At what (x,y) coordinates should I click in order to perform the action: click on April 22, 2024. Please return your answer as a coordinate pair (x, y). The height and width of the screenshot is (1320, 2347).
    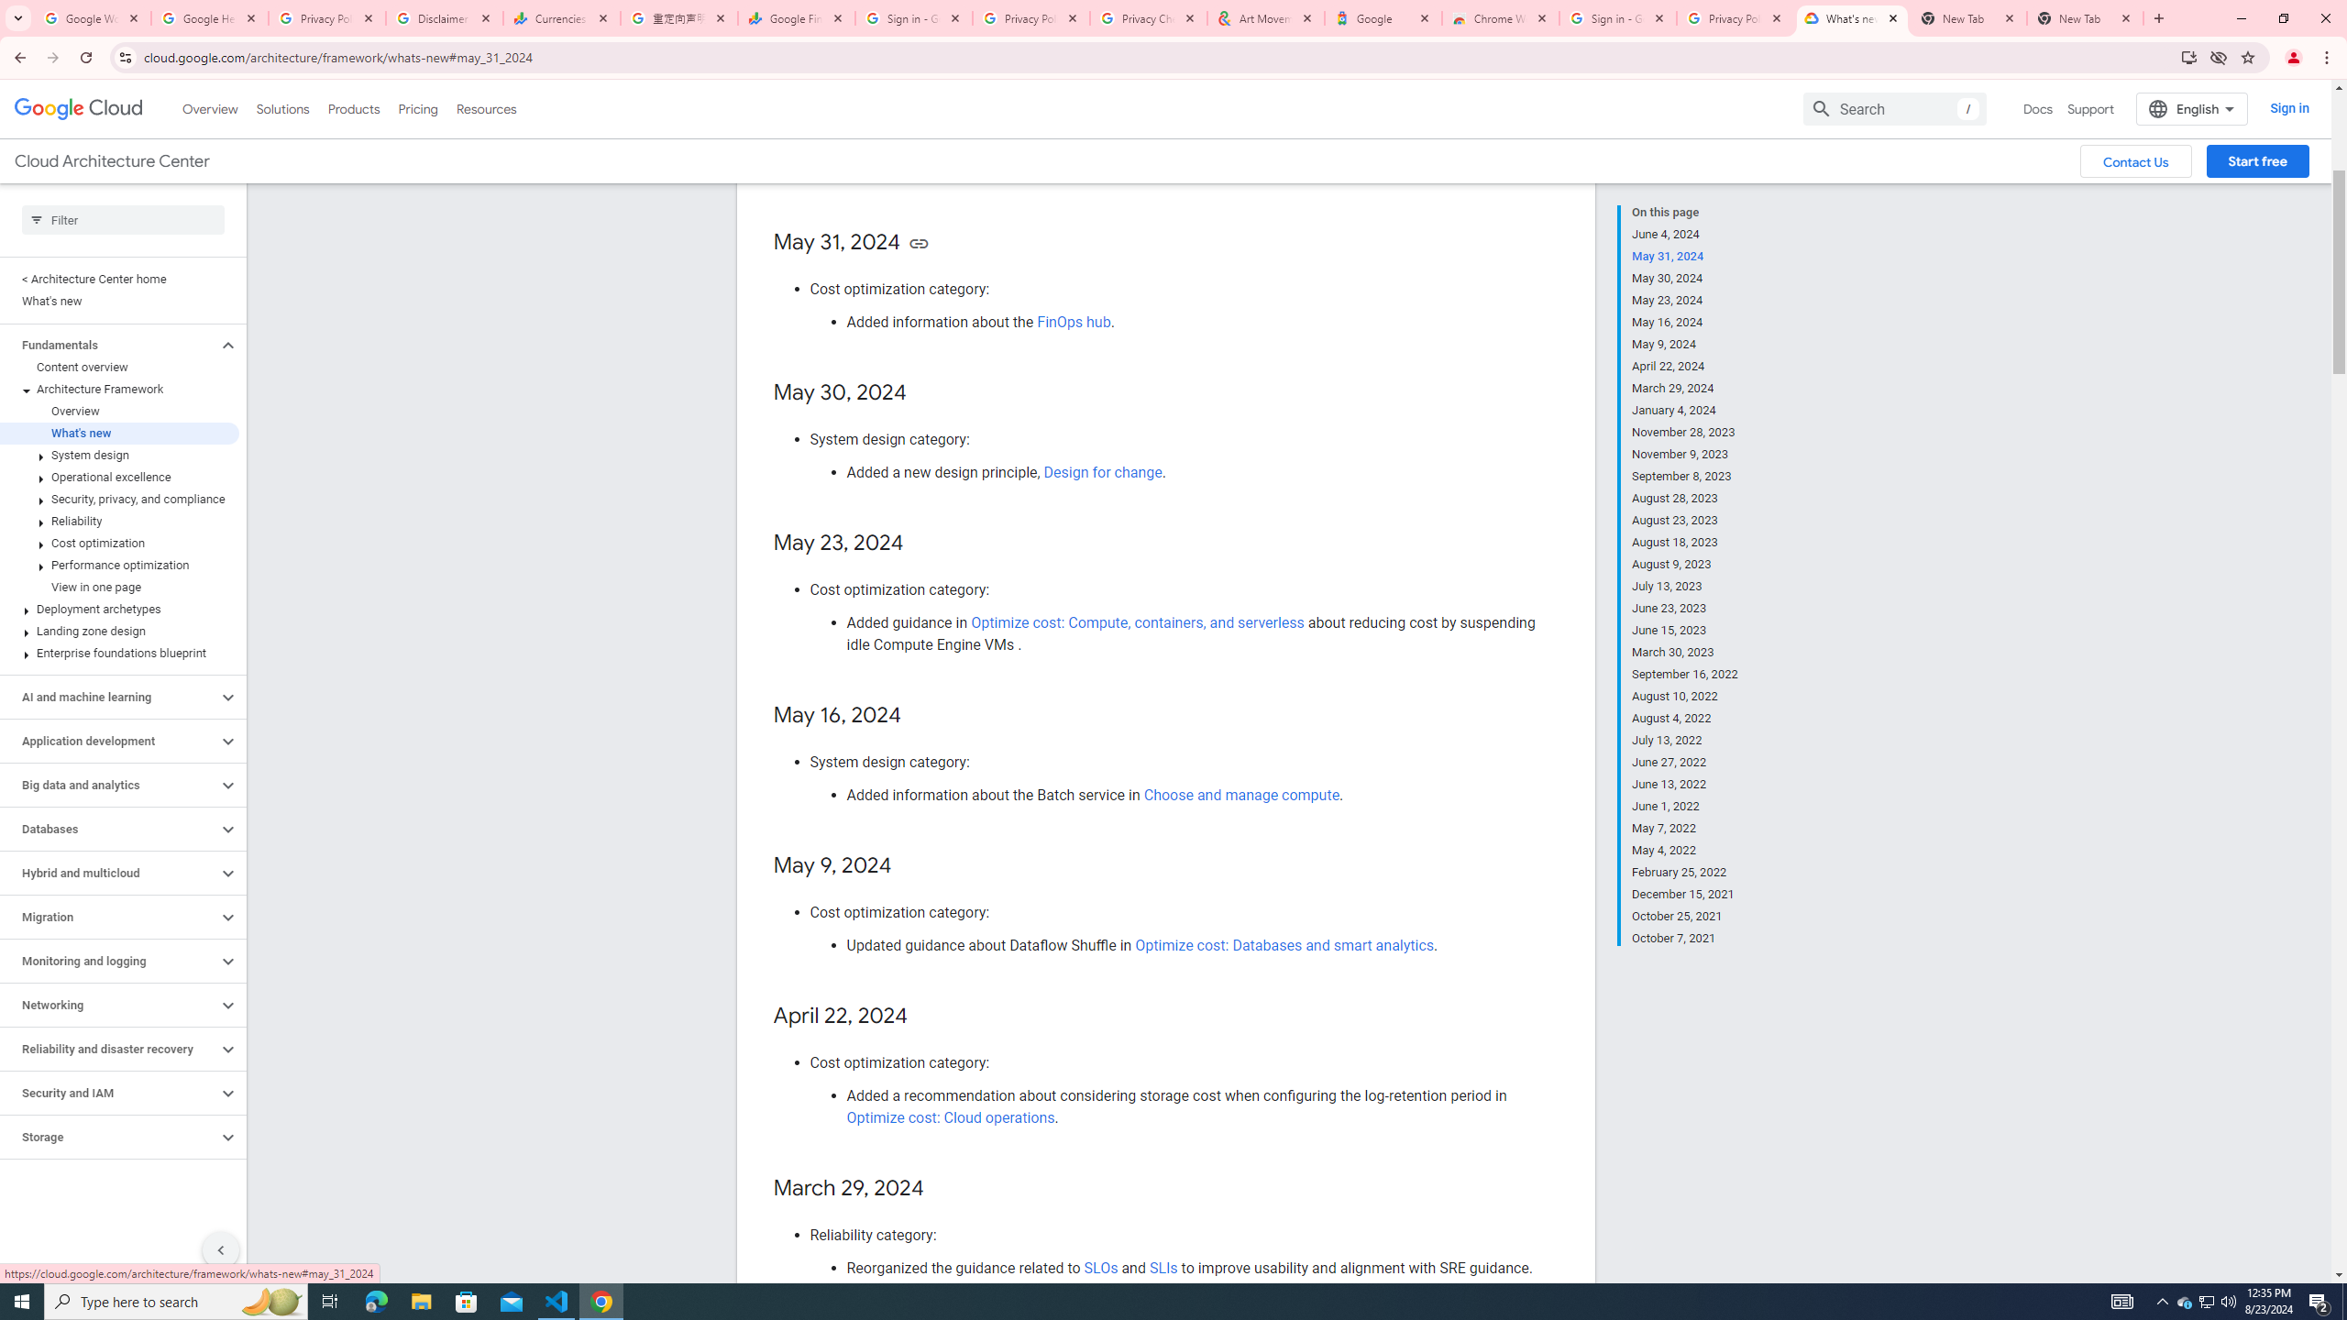
    Looking at the image, I should click on (1685, 366).